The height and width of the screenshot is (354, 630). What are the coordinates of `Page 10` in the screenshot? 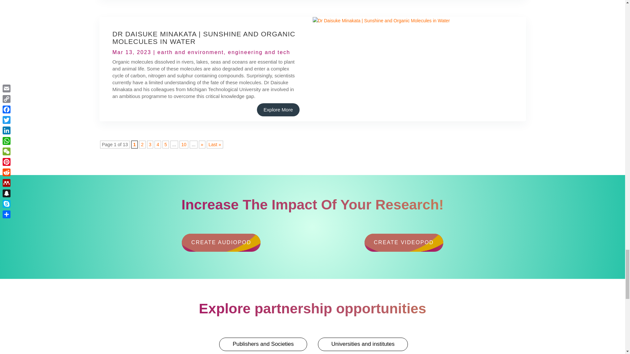 It's located at (184, 144).